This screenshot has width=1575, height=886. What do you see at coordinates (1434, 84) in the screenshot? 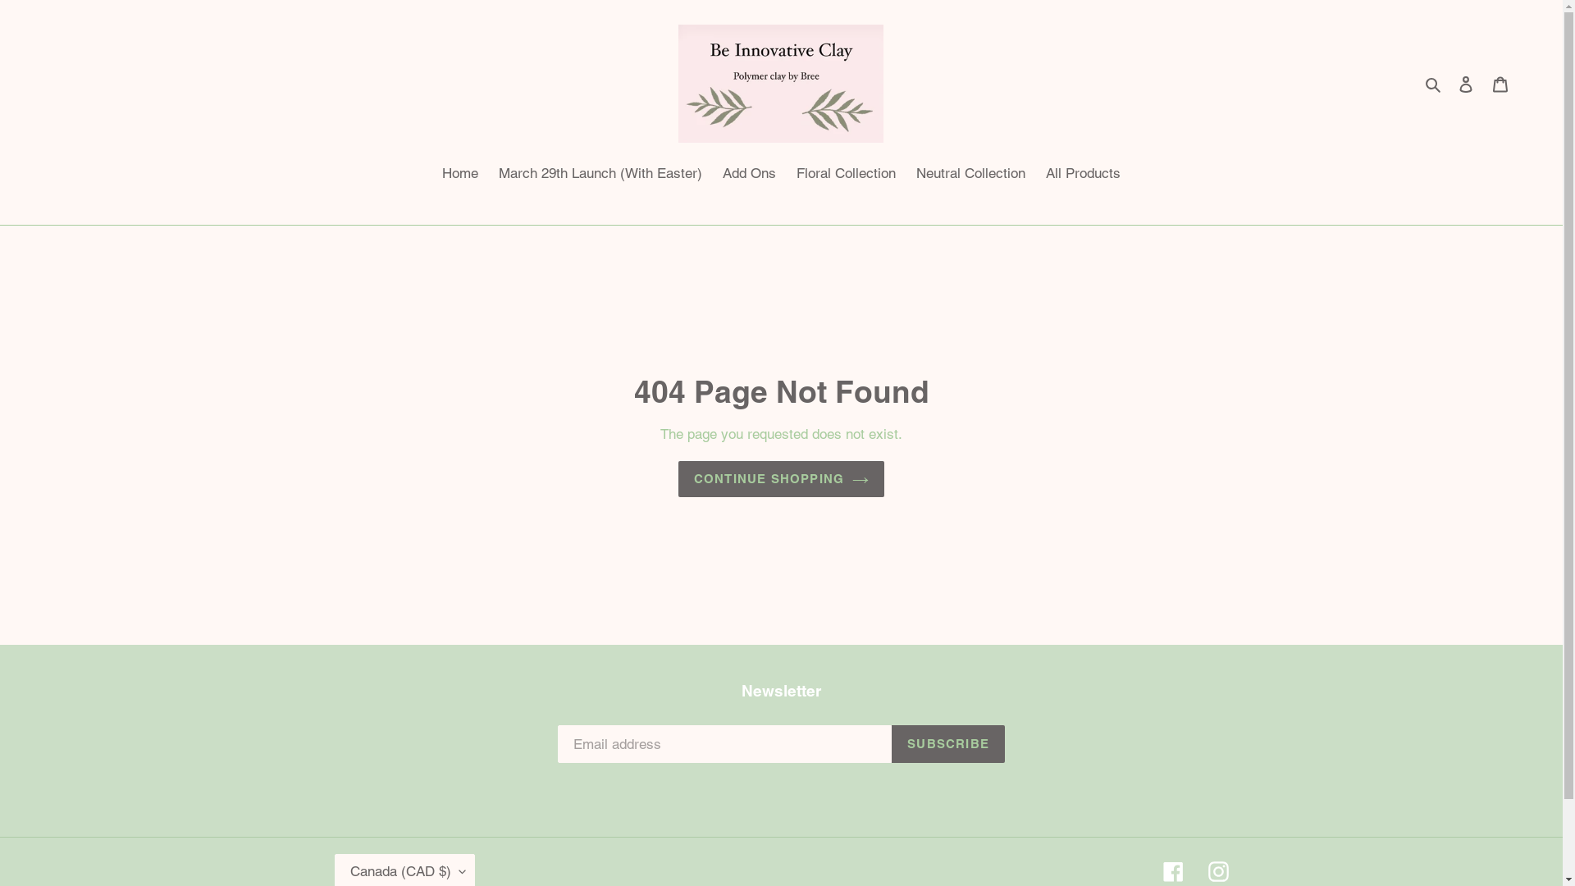
I see `Search` at bounding box center [1434, 84].